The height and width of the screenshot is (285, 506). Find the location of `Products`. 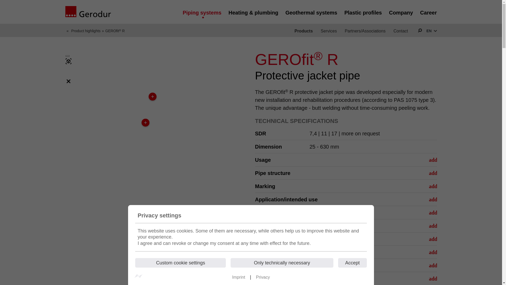

Products is located at coordinates (304, 31).